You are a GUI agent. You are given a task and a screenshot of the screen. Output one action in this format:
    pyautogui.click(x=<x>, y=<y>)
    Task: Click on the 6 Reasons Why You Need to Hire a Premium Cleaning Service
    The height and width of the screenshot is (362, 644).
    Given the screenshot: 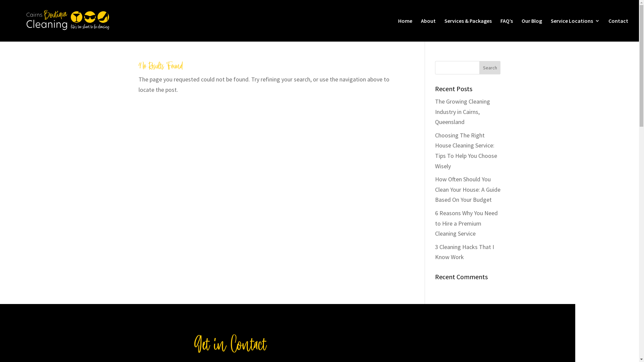 What is the action you would take?
    pyautogui.click(x=466, y=223)
    